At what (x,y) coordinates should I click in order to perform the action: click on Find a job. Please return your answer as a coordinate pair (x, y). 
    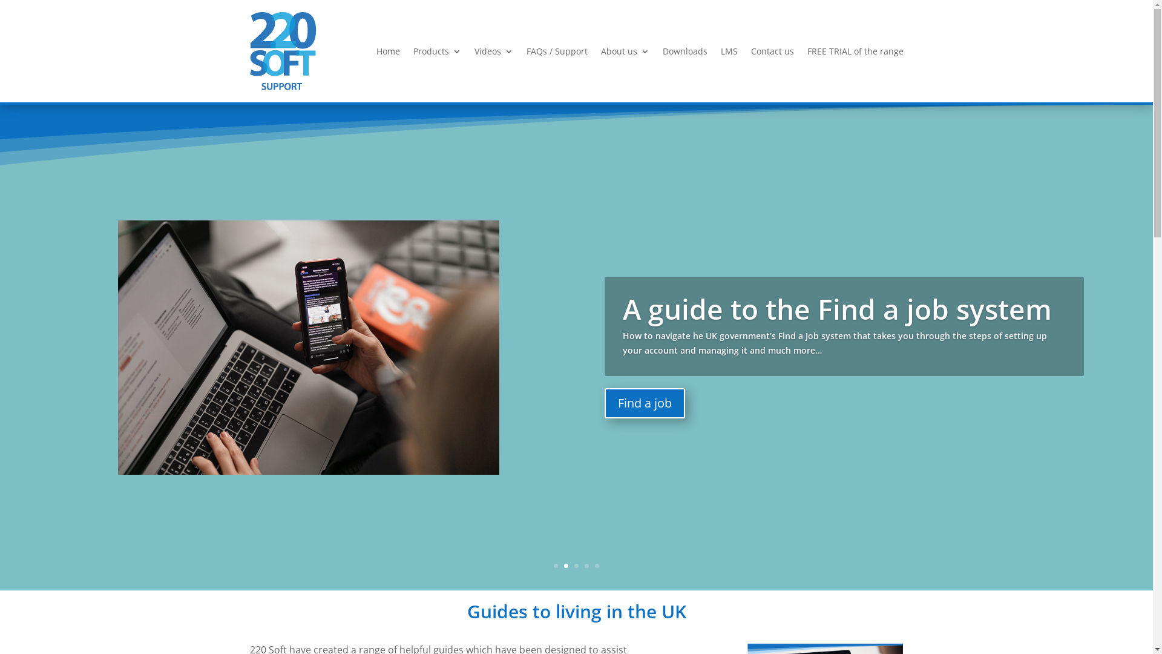
    Looking at the image, I should click on (645, 405).